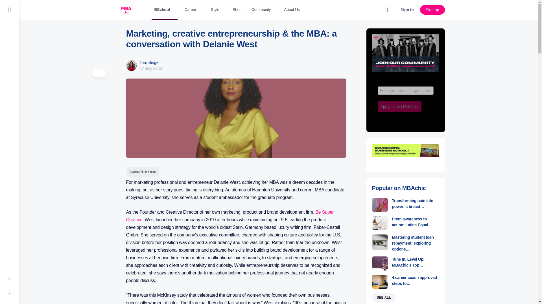  I want to click on About Us, so click(292, 10).